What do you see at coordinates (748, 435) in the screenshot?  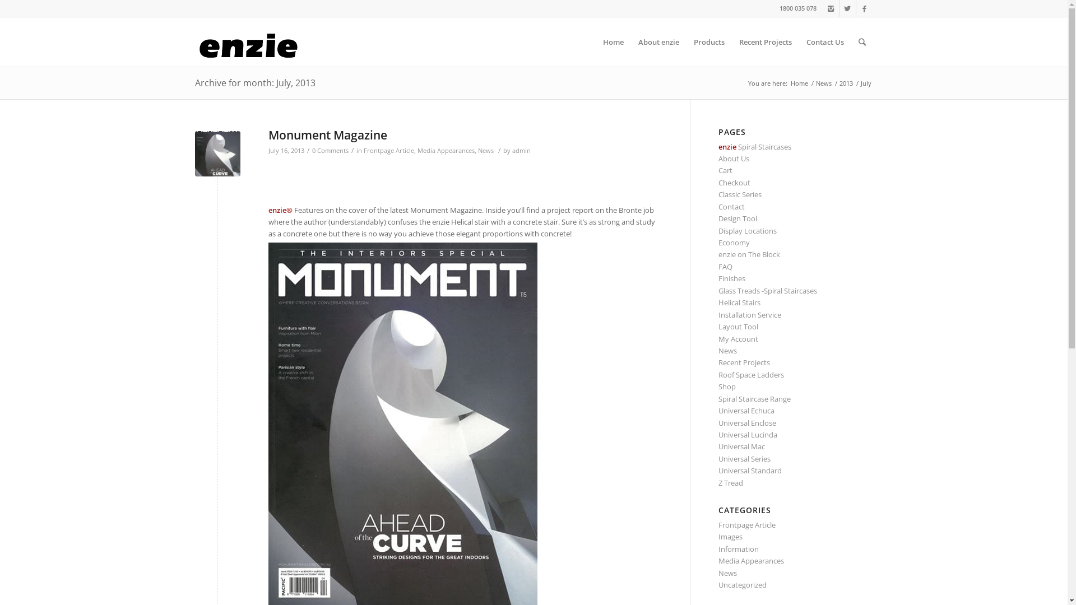 I see `Universal Lucinda` at bounding box center [748, 435].